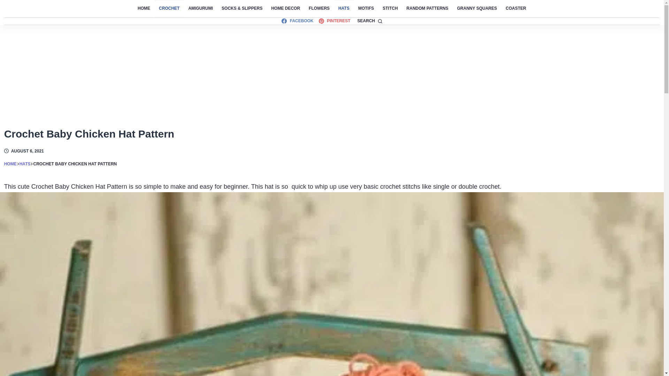 The height and width of the screenshot is (376, 669). What do you see at coordinates (286, 8) in the screenshot?
I see `HOME DECOR` at bounding box center [286, 8].